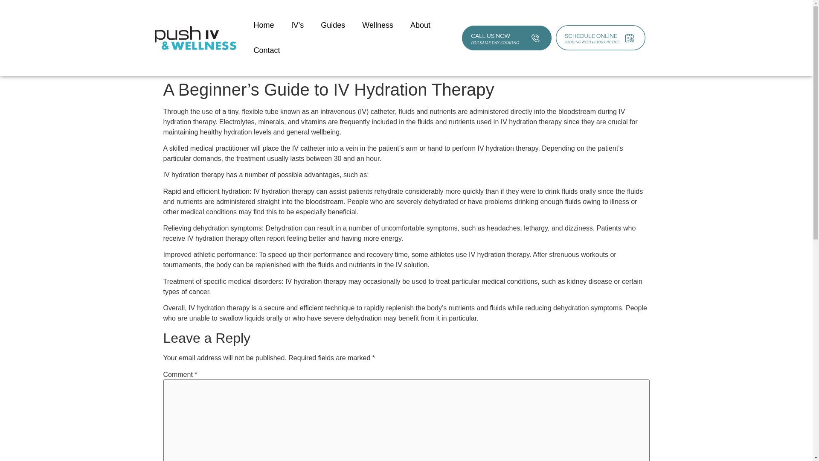  I want to click on About, so click(421, 25).